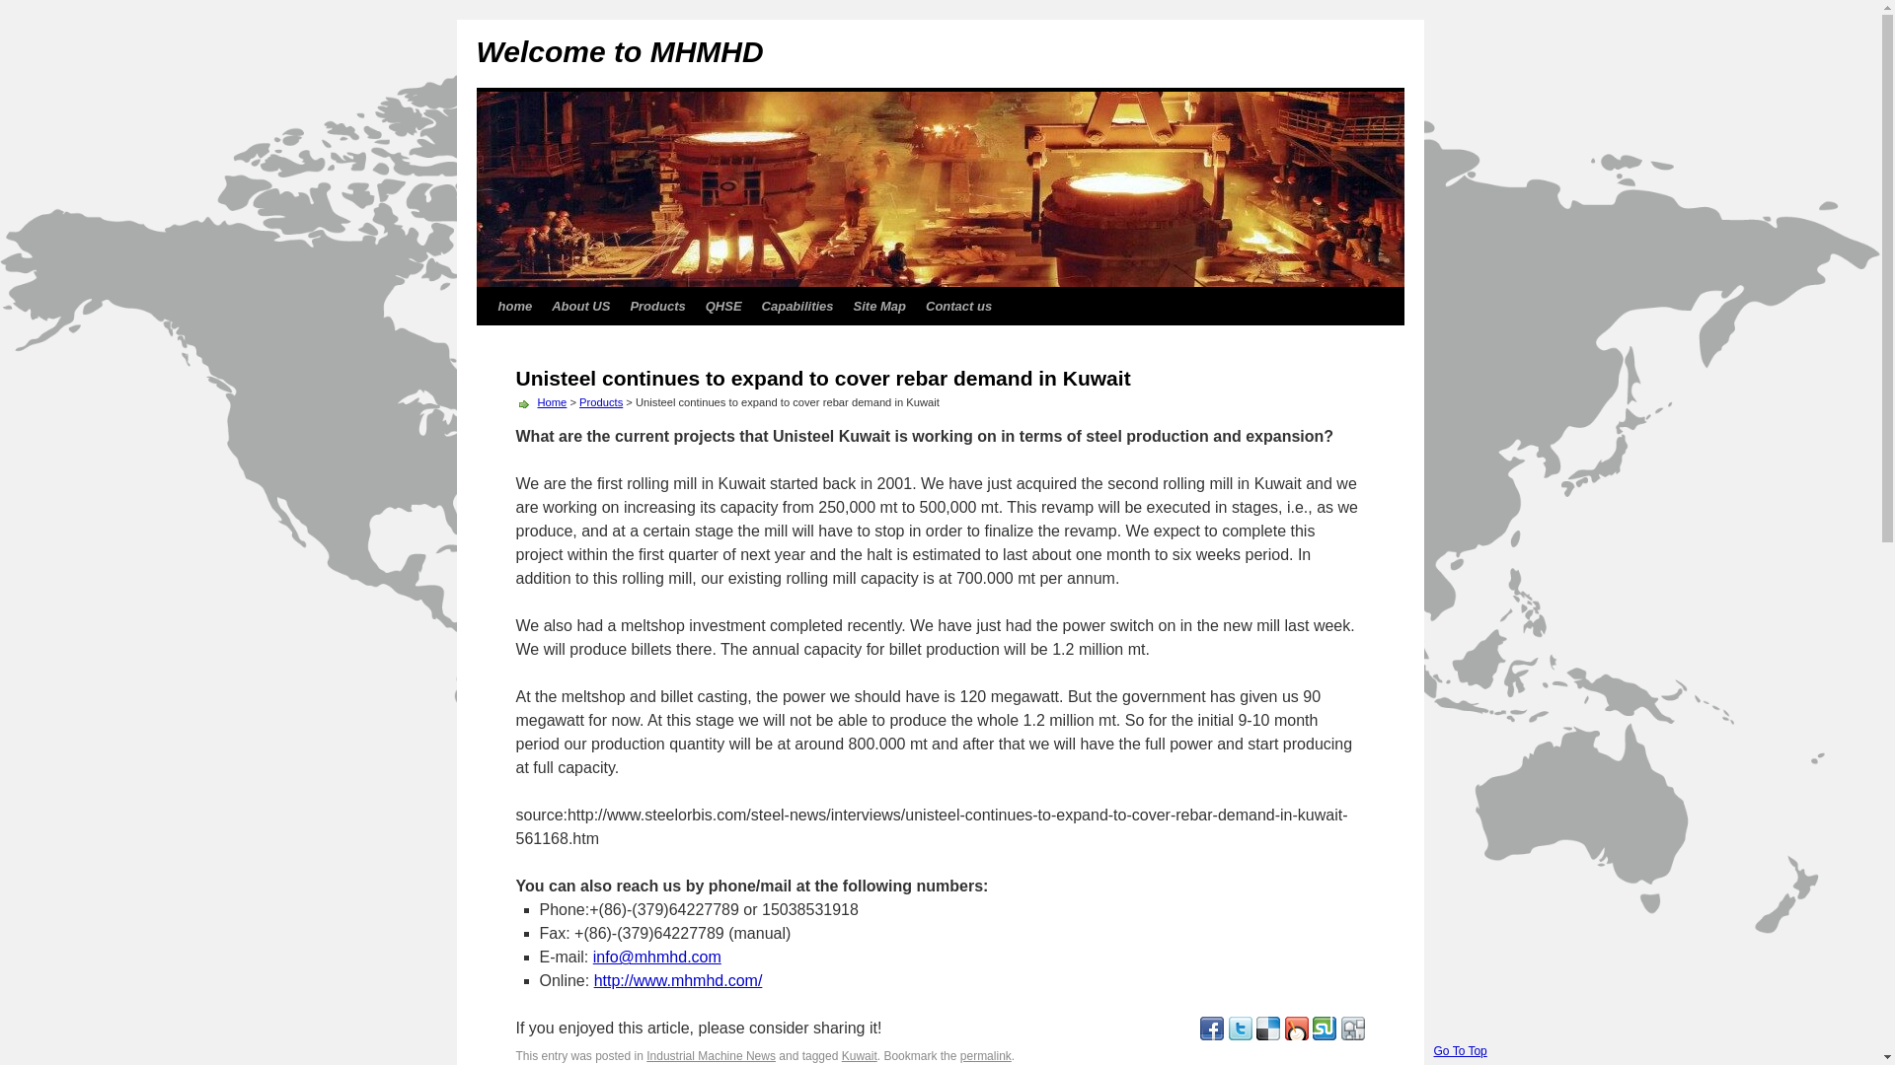 The width and height of the screenshot is (1895, 1065). Describe the element at coordinates (601, 401) in the screenshot. I see `Products` at that location.